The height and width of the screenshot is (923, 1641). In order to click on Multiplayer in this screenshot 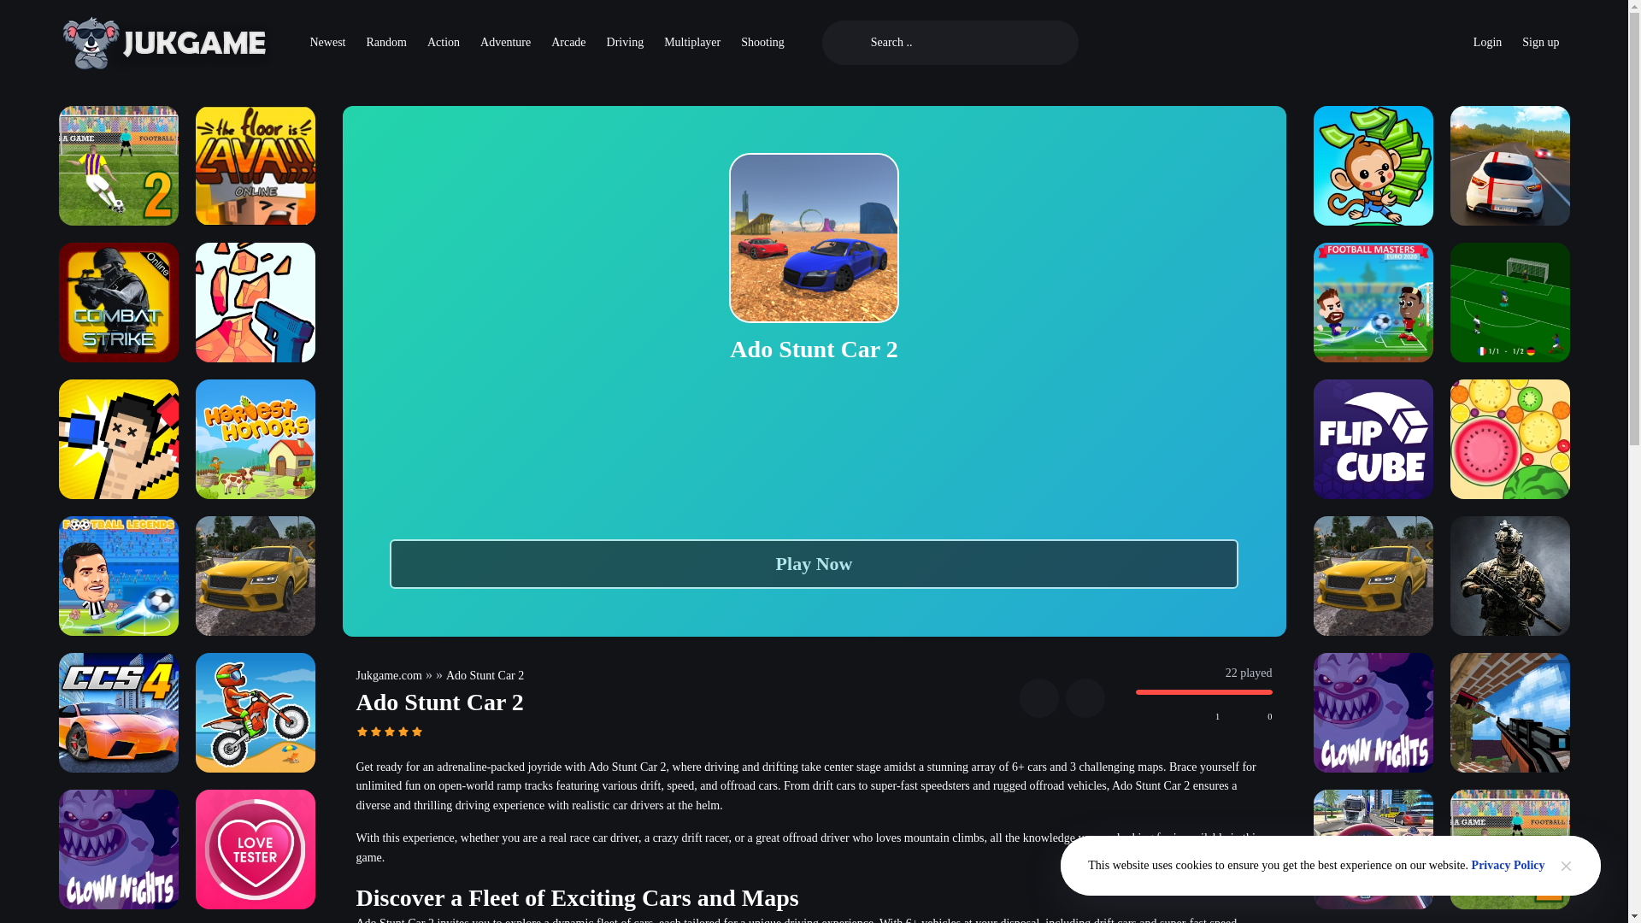, I will do `click(691, 43)`.